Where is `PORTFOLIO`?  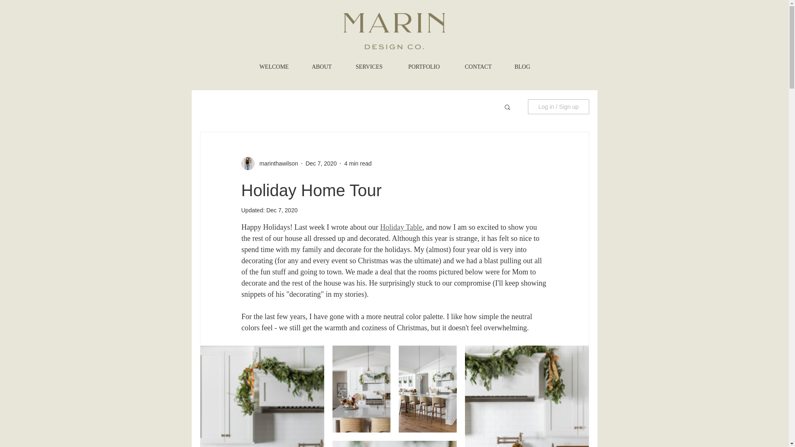 PORTFOLIO is located at coordinates (424, 67).